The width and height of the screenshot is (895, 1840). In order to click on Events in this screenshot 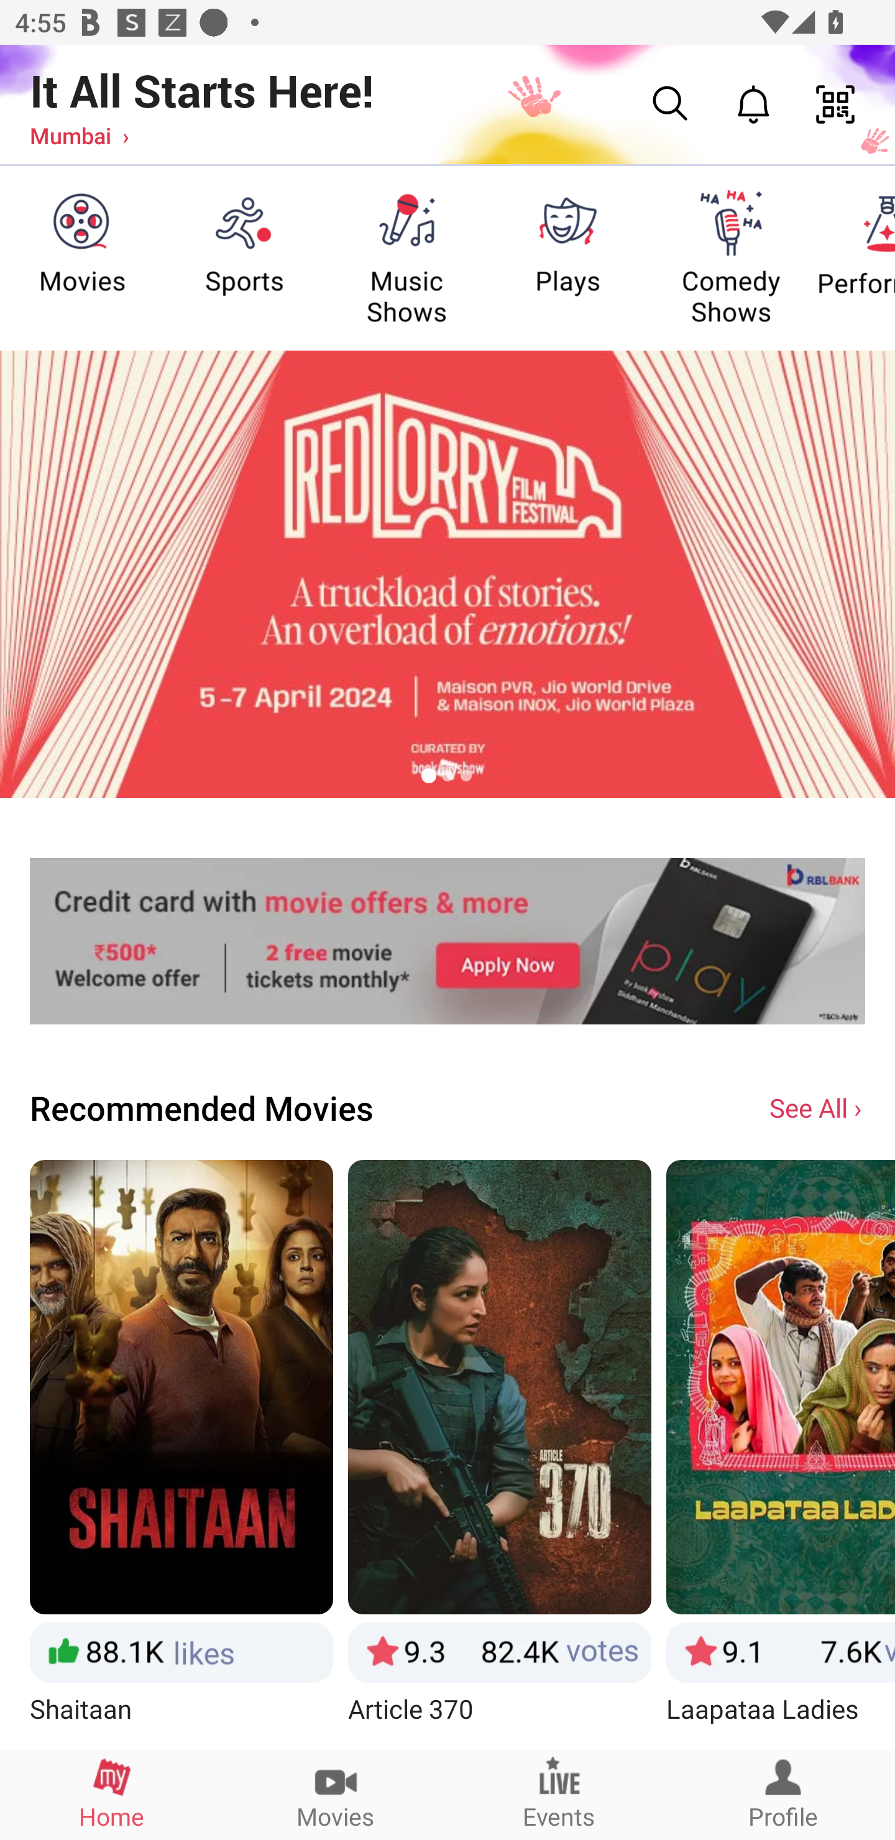, I will do `click(559, 1795)`.